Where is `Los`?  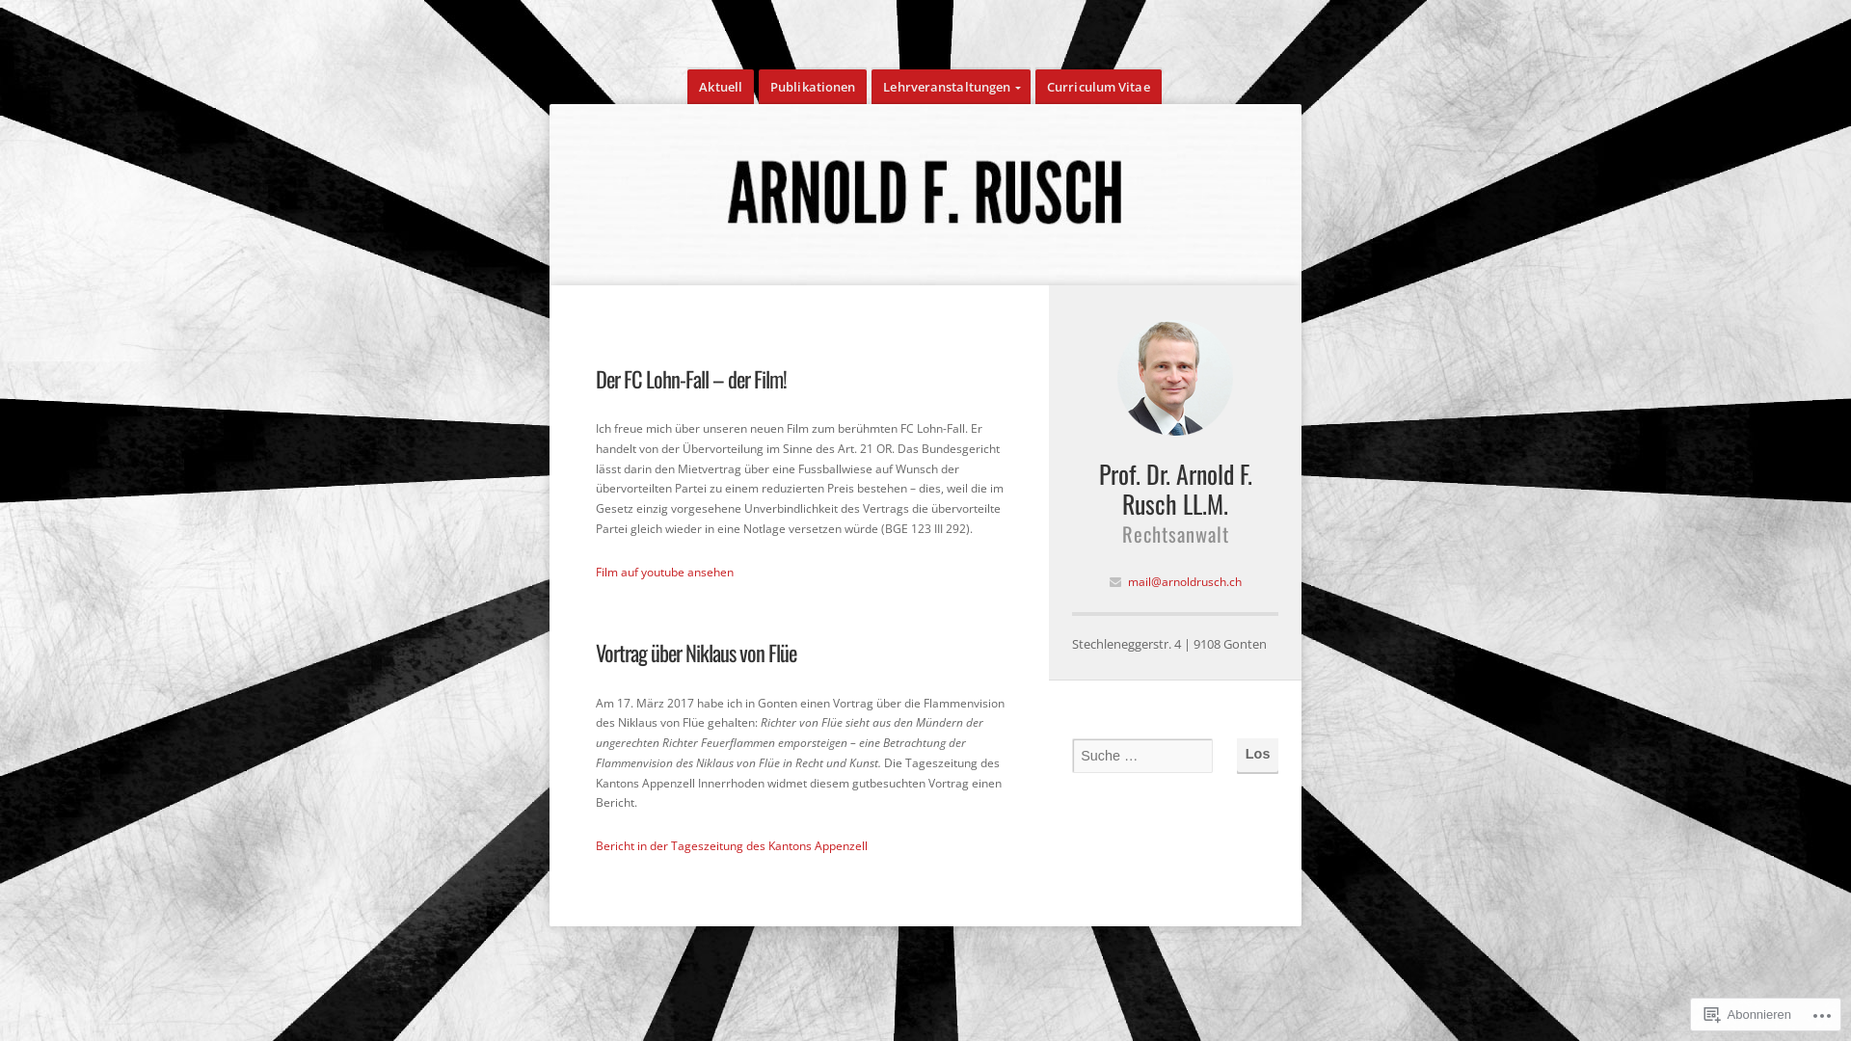 Los is located at coordinates (1257, 754).